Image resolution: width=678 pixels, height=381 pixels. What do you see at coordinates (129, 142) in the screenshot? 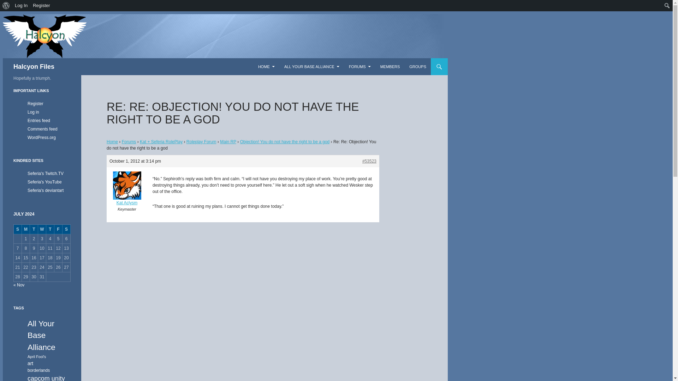
I see `Forums` at bounding box center [129, 142].